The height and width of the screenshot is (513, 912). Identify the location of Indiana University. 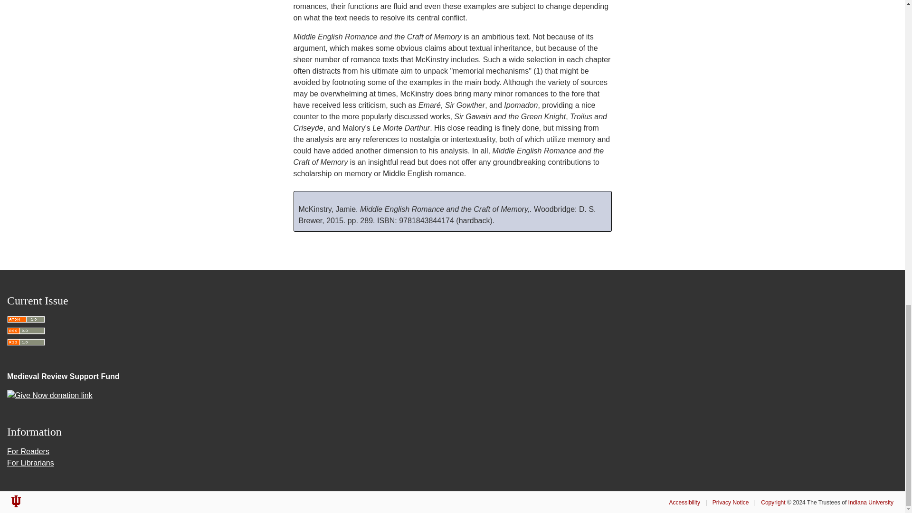
(871, 502).